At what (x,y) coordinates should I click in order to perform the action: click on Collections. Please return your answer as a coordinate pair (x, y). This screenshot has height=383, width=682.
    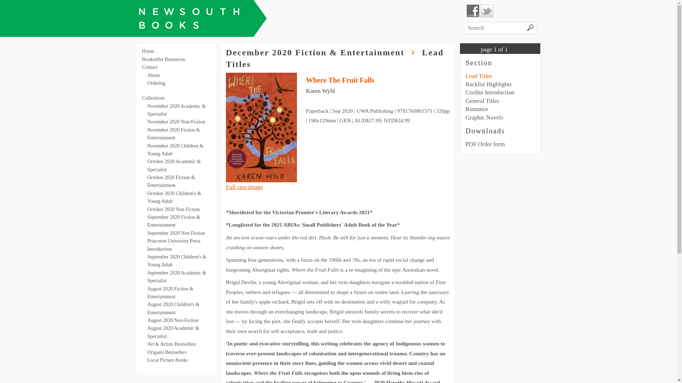
    Looking at the image, I should click on (153, 98).